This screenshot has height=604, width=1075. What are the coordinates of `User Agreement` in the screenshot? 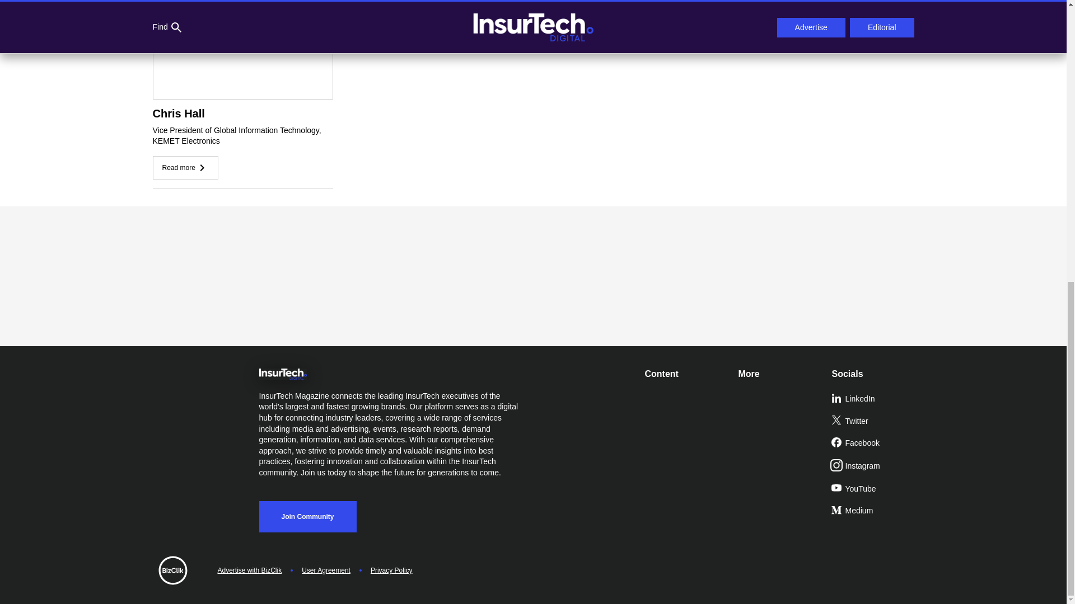 It's located at (326, 570).